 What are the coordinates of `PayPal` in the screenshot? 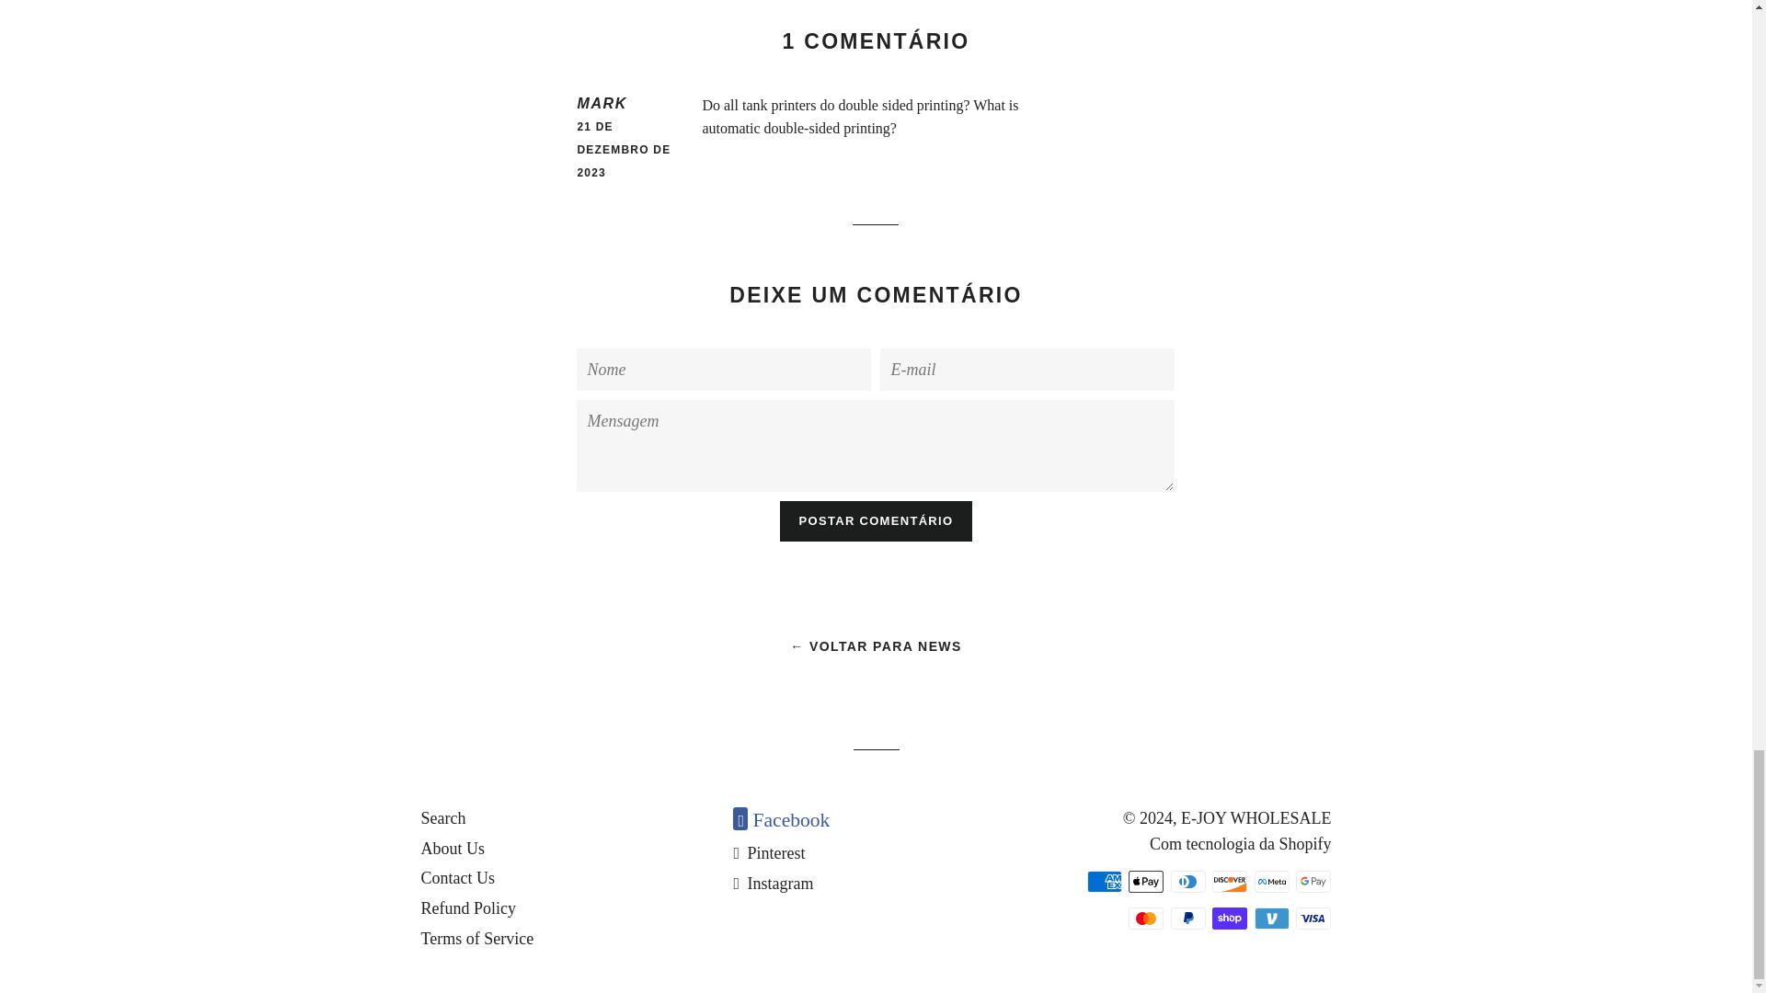 It's located at (1188, 918).